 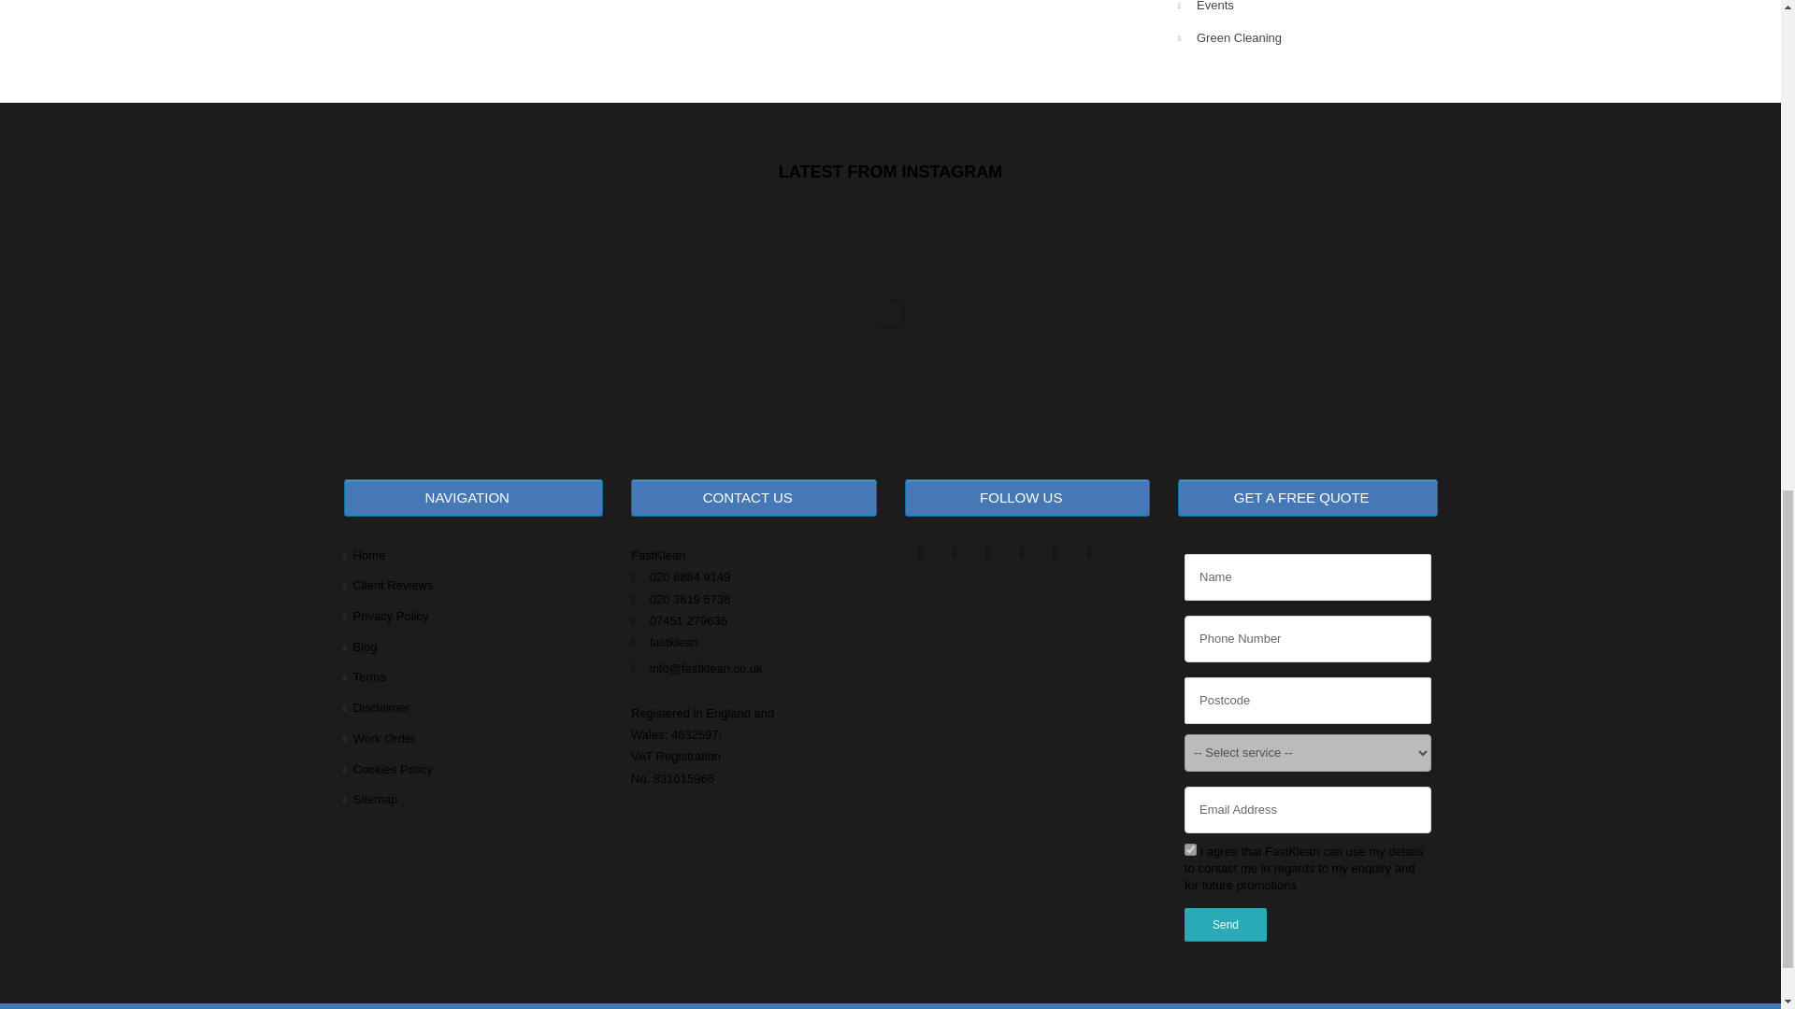 I want to click on Send, so click(x=1226, y=925).